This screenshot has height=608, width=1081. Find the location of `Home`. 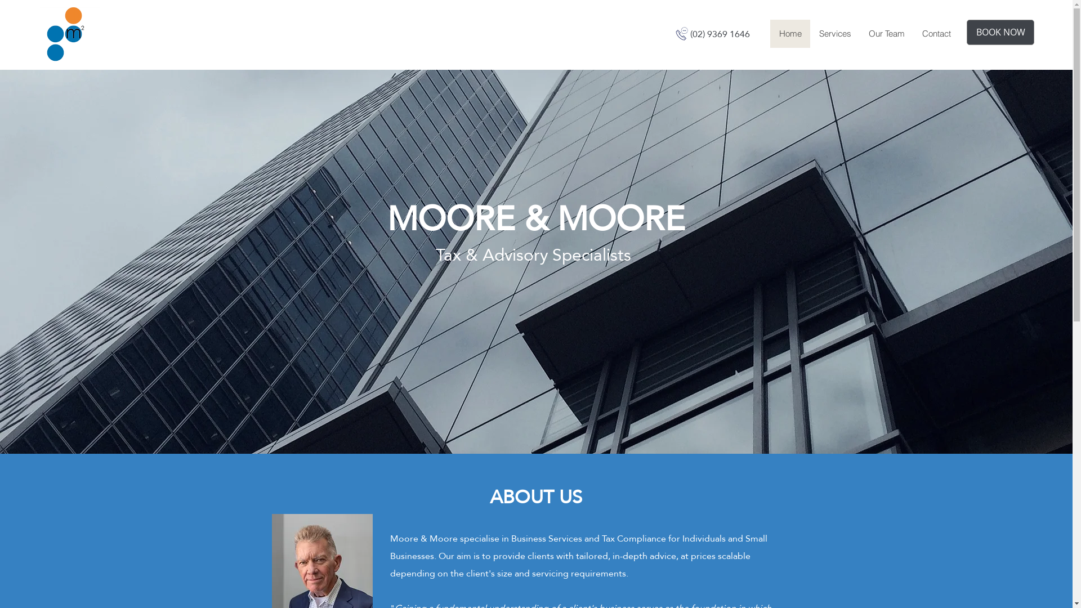

Home is located at coordinates (790, 34).